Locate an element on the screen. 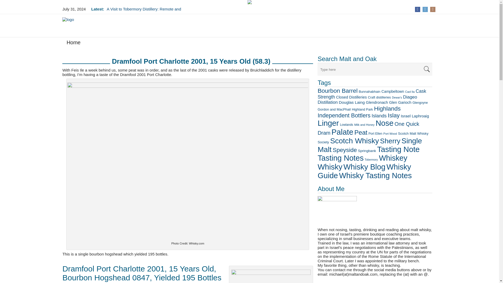  Search is located at coordinates (427, 69).